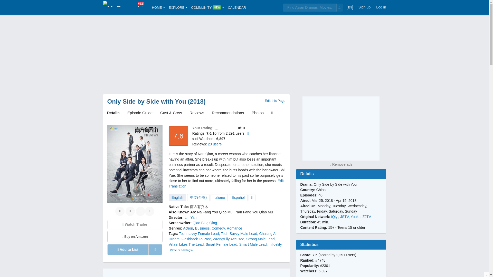 This screenshot has height=277, width=493. Describe the element at coordinates (123, 7) in the screenshot. I see `v6.6` at that location.